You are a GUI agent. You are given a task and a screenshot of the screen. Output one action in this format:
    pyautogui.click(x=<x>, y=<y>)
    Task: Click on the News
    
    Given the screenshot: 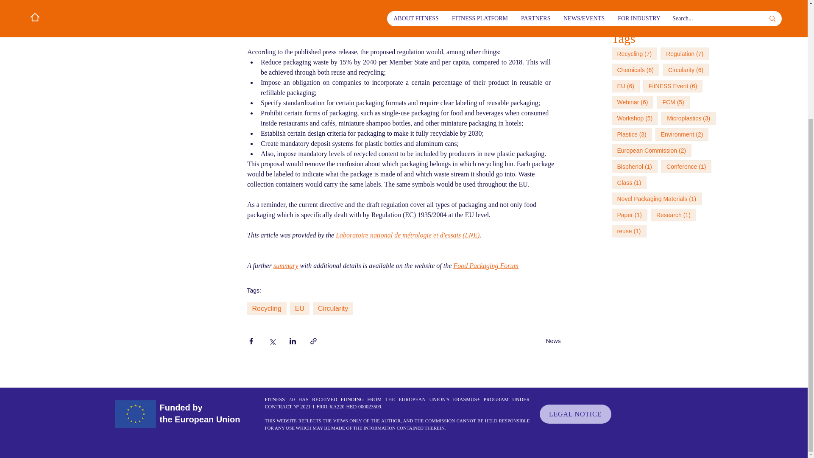 What is the action you would take?
    pyautogui.click(x=553, y=340)
    